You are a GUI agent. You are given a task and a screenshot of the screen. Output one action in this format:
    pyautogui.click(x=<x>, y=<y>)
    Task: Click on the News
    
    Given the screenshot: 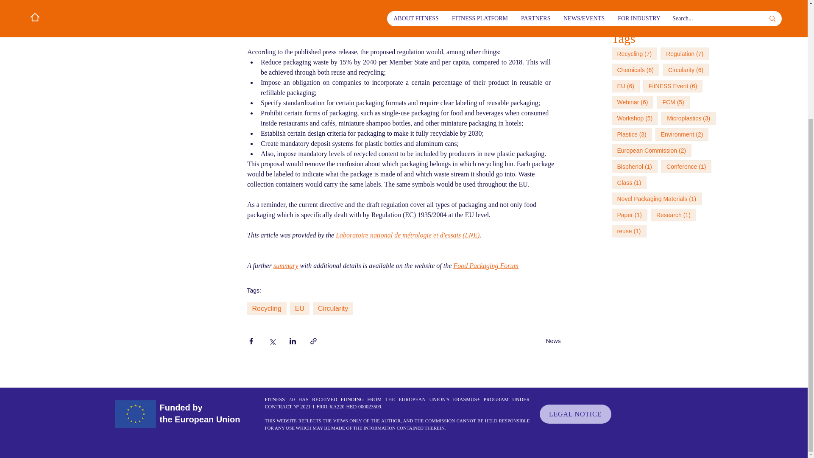 What is the action you would take?
    pyautogui.click(x=553, y=340)
    